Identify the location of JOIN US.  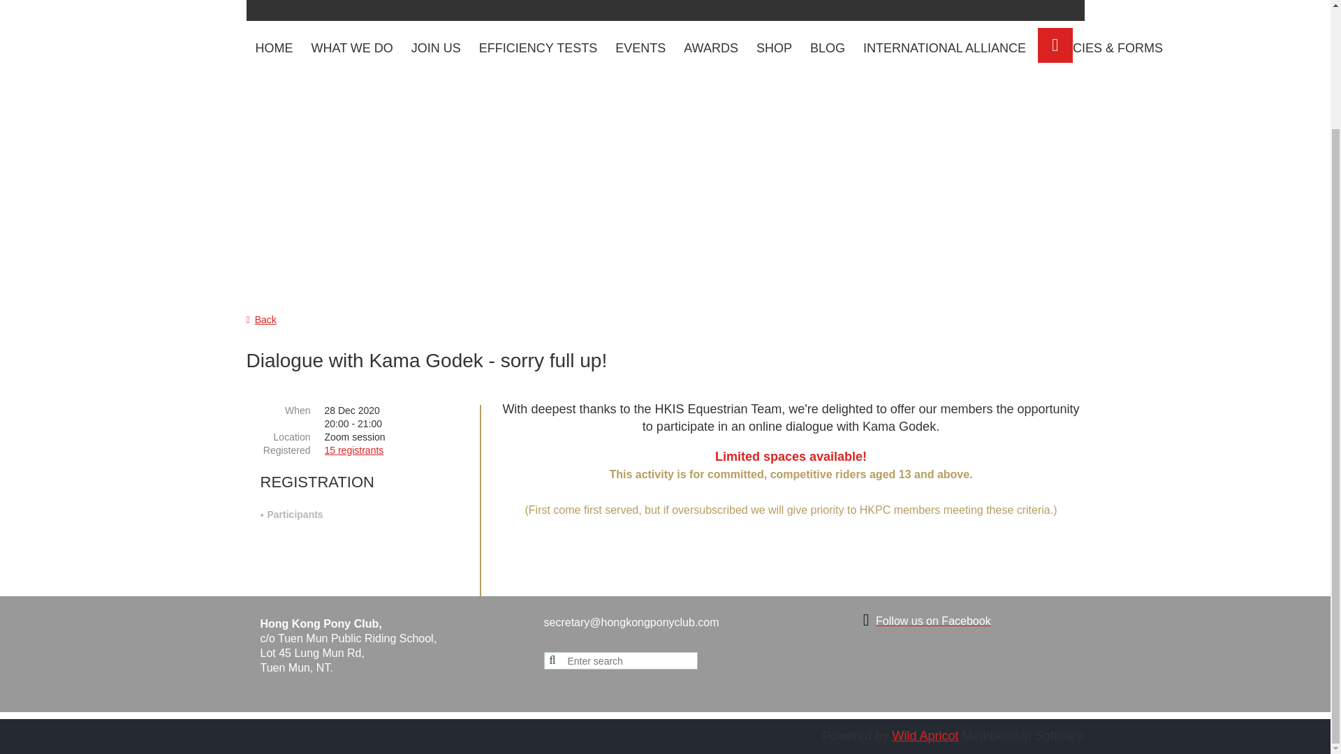
(436, 49).